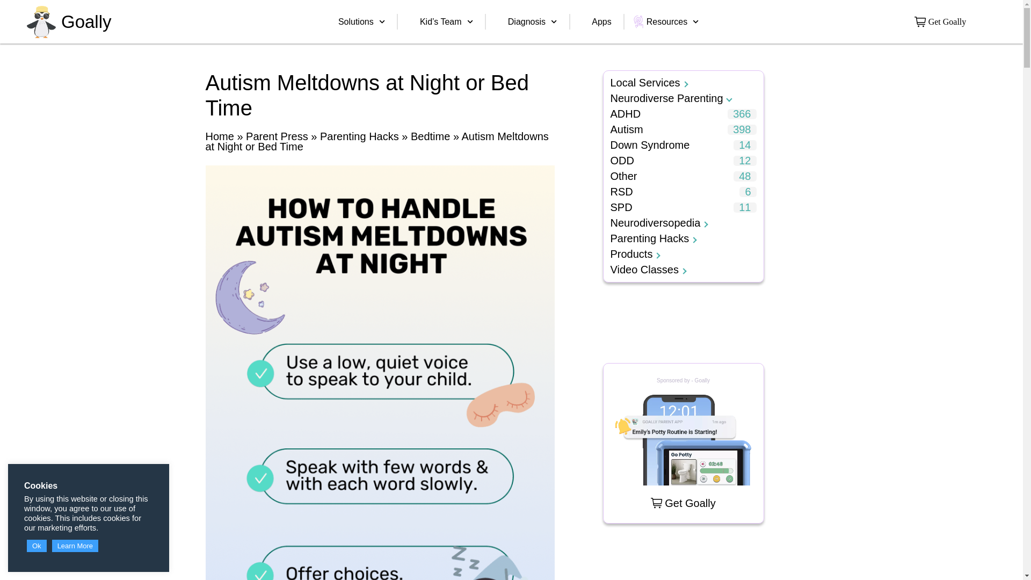 This screenshot has height=580, width=1031. I want to click on Resources, so click(673, 21).